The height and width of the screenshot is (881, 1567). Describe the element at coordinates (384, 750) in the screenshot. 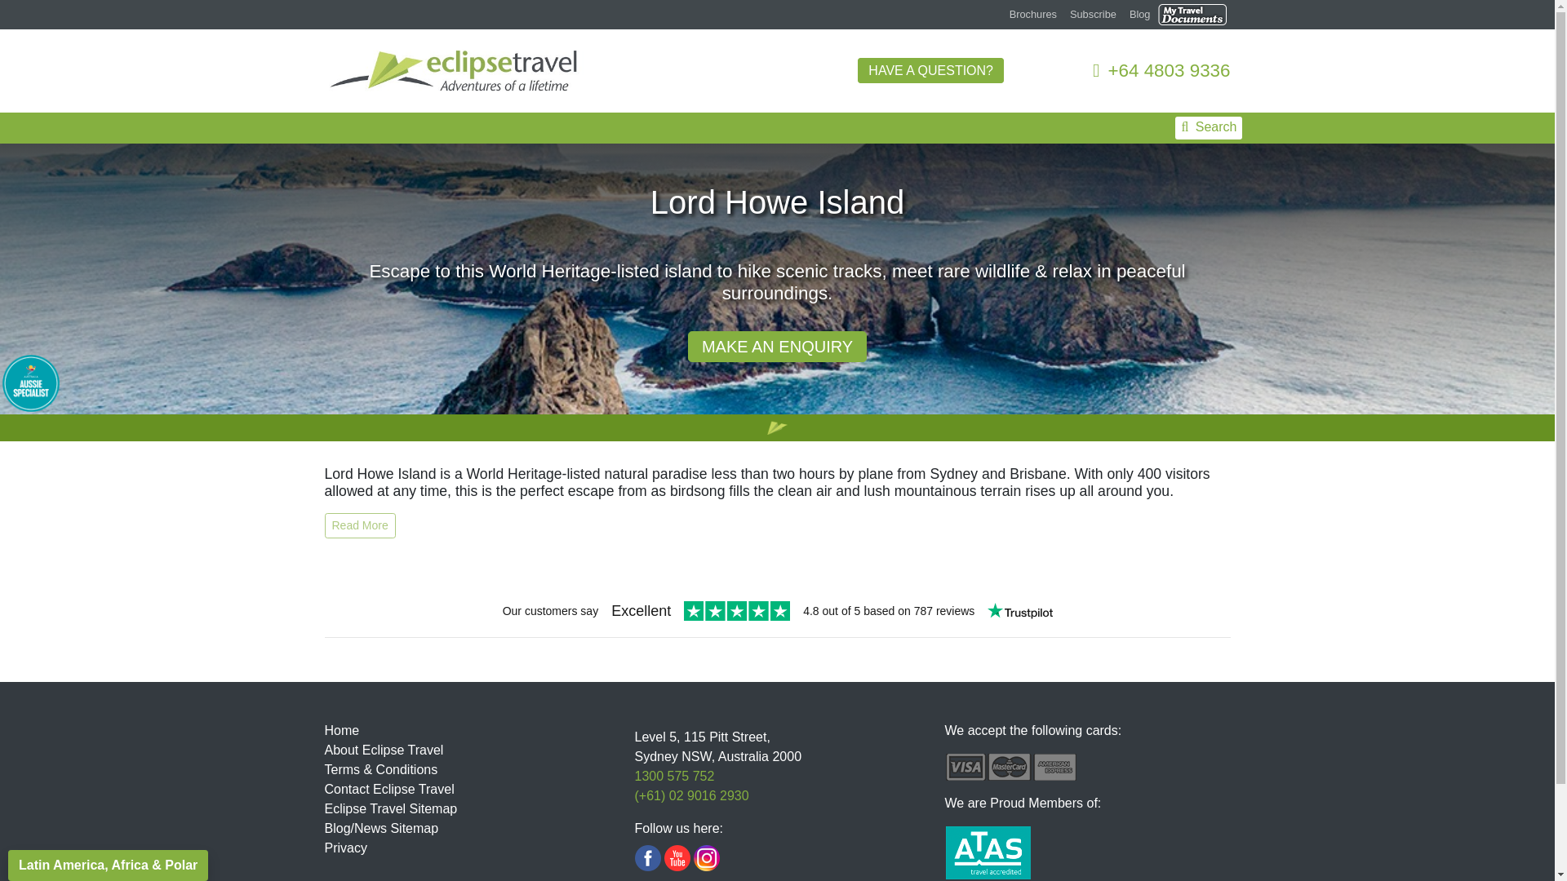

I see `About Eclipse Travel` at that location.